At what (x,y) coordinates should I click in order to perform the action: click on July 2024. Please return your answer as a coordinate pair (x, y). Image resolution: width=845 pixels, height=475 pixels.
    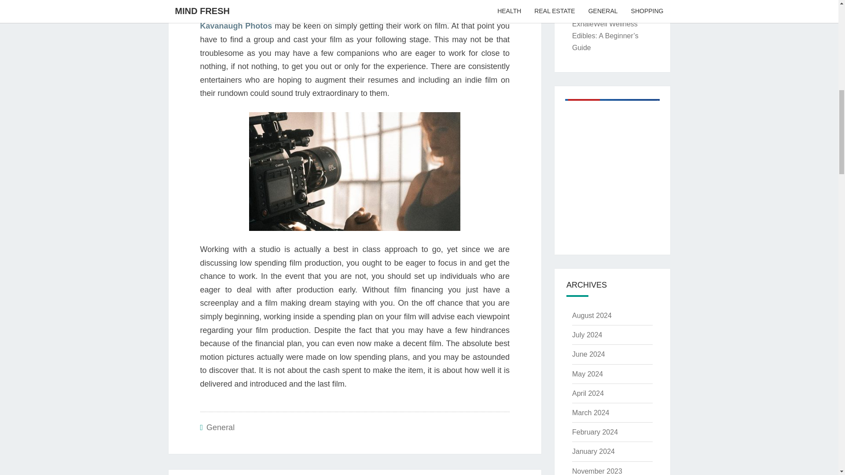
    Looking at the image, I should click on (587, 335).